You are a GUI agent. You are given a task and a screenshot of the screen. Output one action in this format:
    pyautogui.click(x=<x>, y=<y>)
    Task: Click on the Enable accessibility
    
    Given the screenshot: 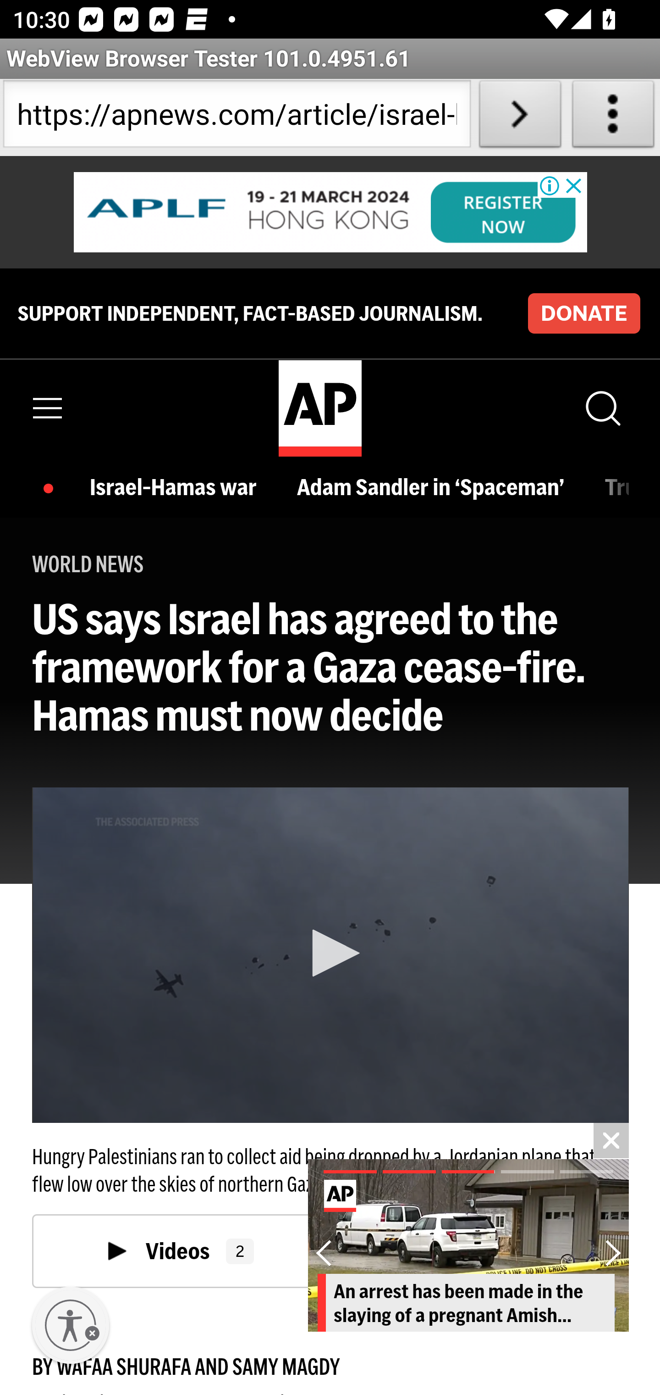 What is the action you would take?
    pyautogui.click(x=71, y=1326)
    